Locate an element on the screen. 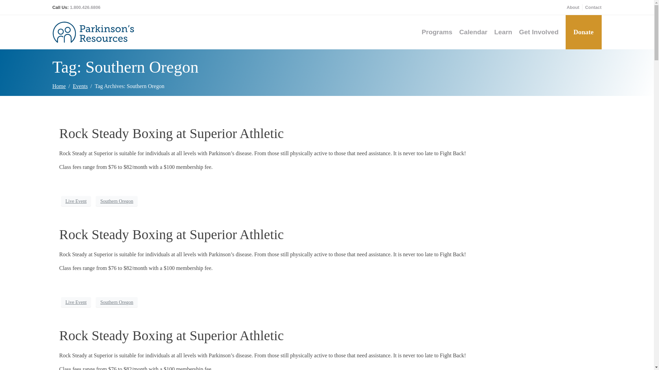 This screenshot has width=659, height=370. About is located at coordinates (573, 7).